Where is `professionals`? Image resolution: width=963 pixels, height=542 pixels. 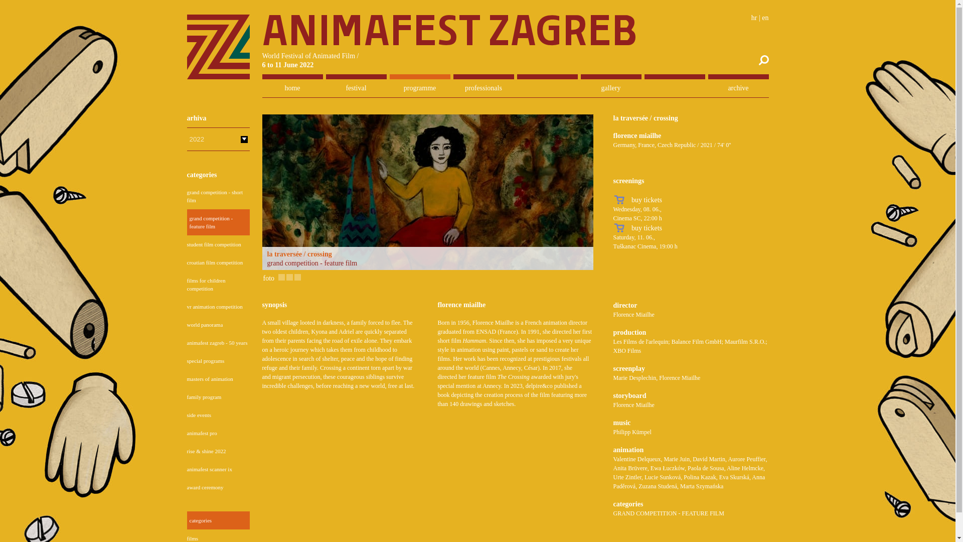
professionals is located at coordinates (484, 88).